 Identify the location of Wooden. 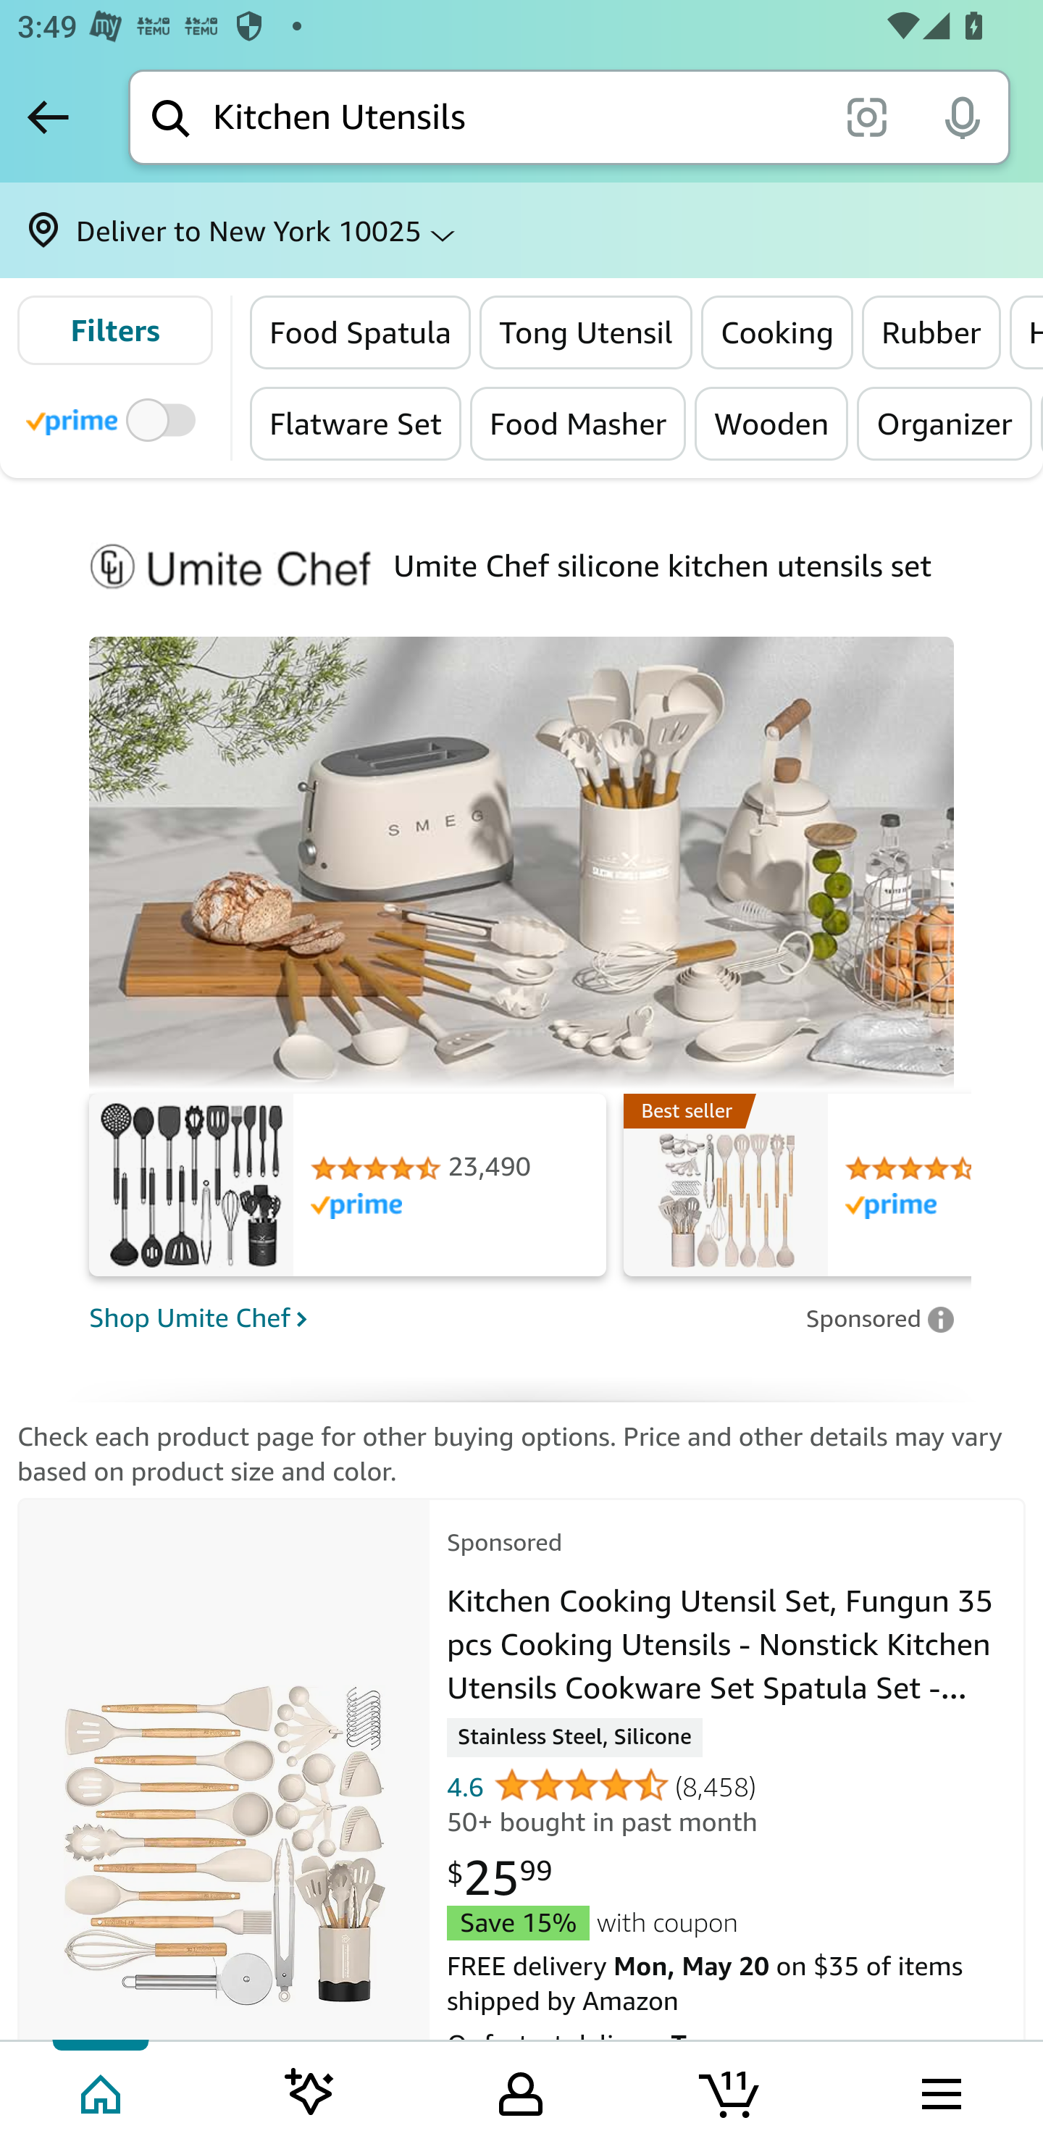
(771, 423).